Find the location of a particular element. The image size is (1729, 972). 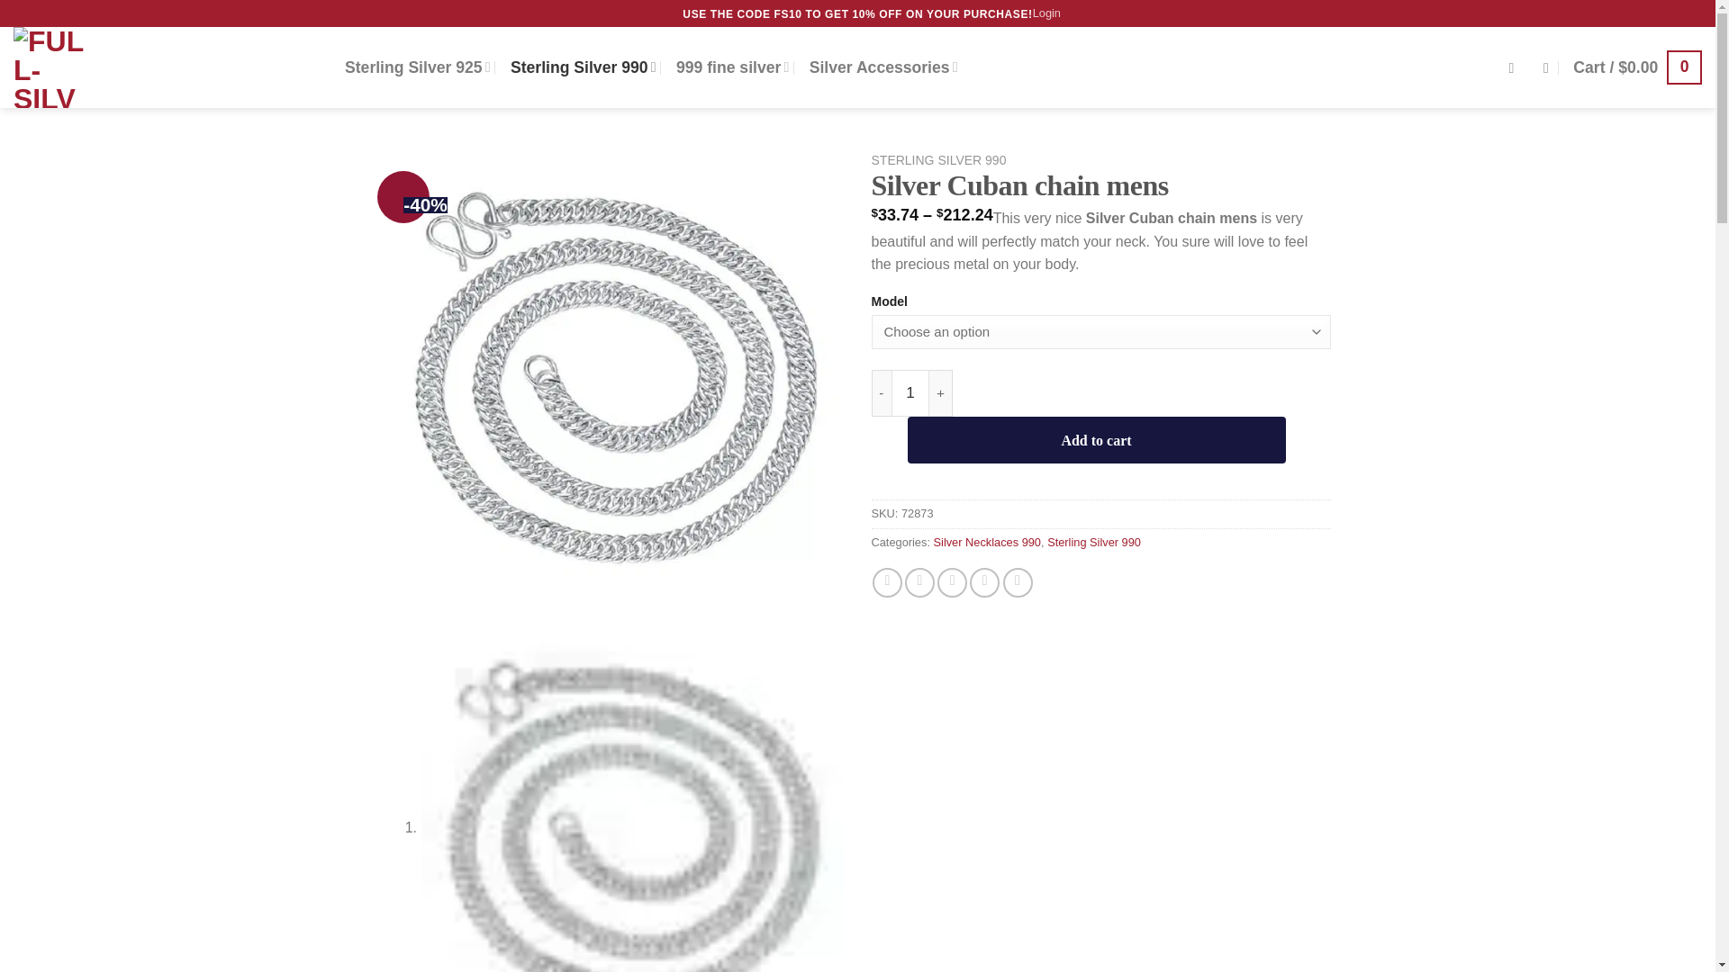

Sterling Silver 990 is located at coordinates (584, 67).